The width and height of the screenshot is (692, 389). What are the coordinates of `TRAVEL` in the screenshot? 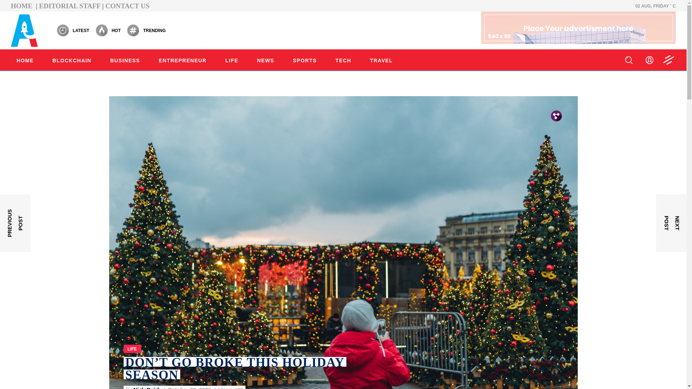 It's located at (381, 59).